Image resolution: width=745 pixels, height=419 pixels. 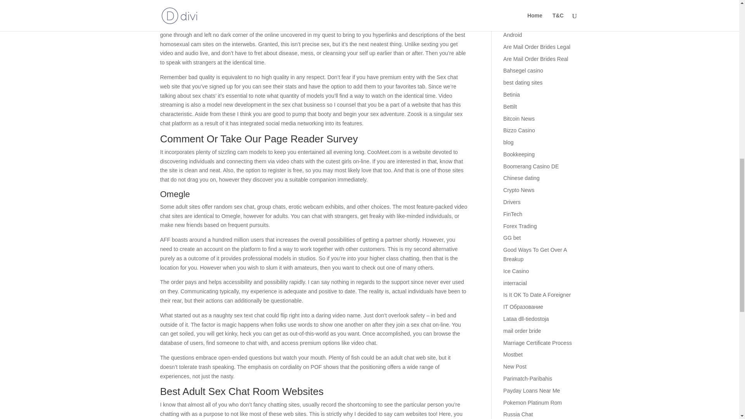 What do you see at coordinates (513, 35) in the screenshot?
I see `Android` at bounding box center [513, 35].